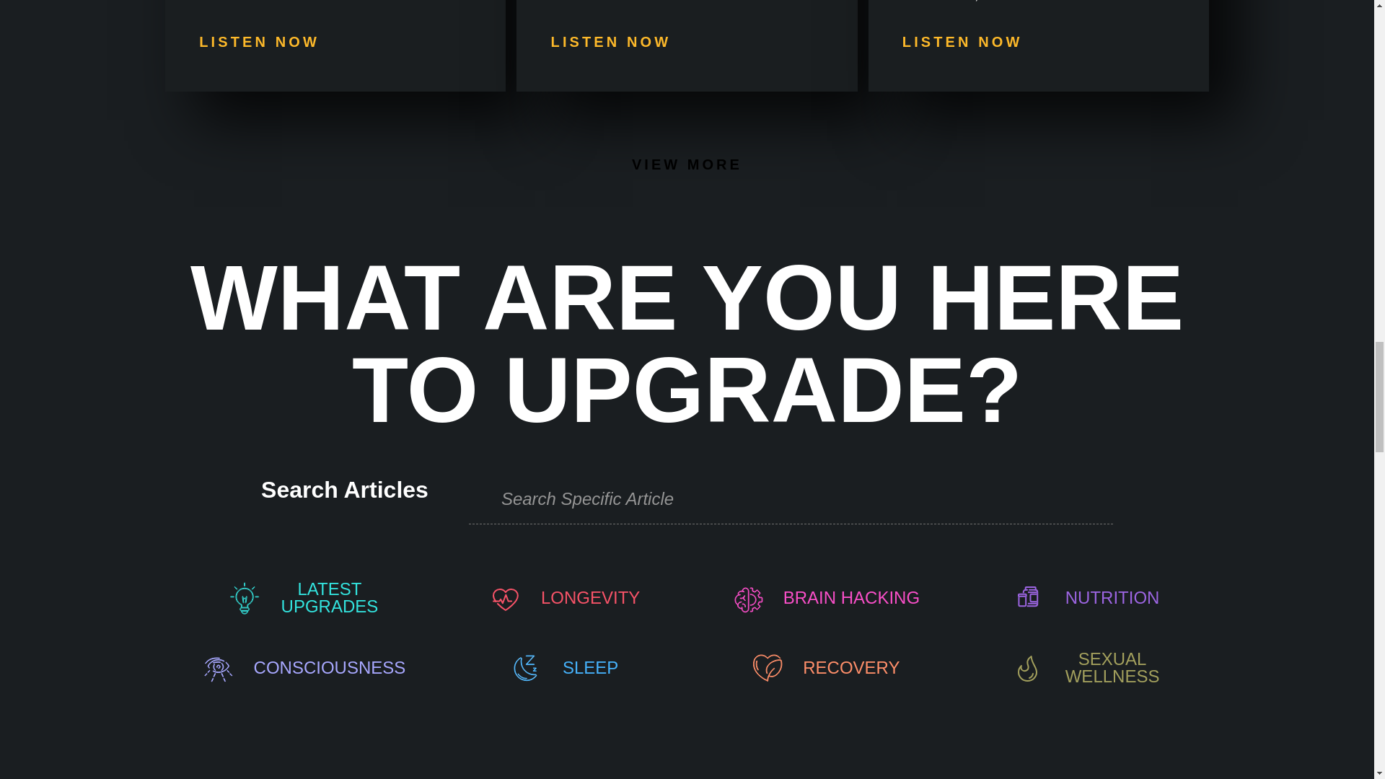  I want to click on Search, so click(785, 498).